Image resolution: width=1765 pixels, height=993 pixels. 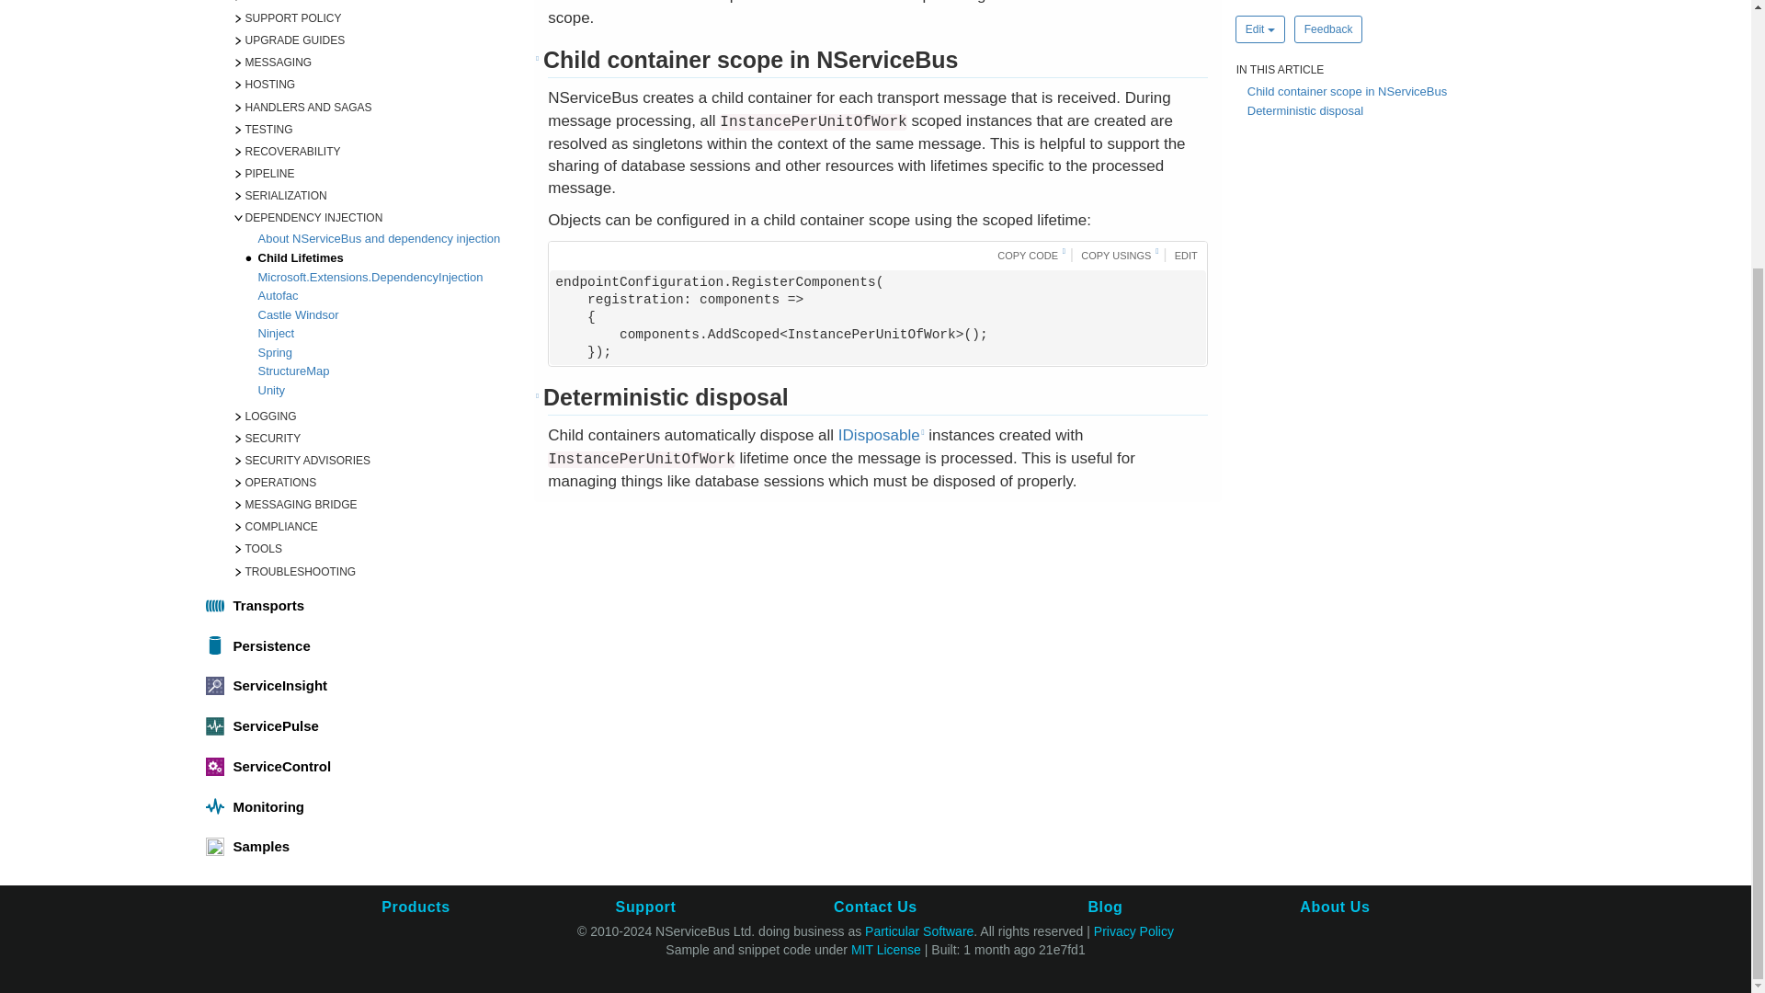 I want to click on Unity, so click(x=387, y=392).